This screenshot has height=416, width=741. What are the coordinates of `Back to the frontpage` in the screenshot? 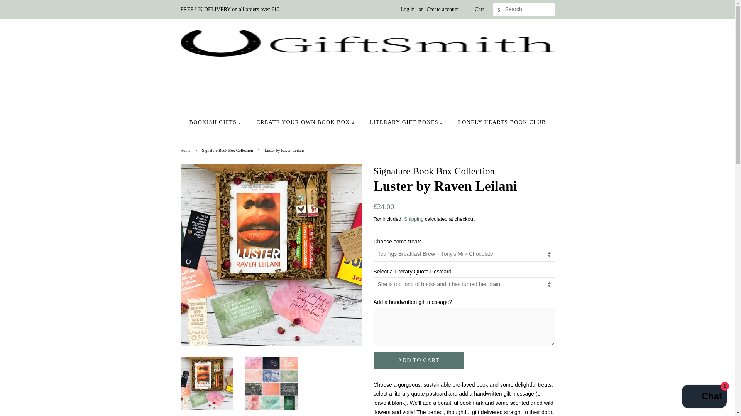 It's located at (187, 150).